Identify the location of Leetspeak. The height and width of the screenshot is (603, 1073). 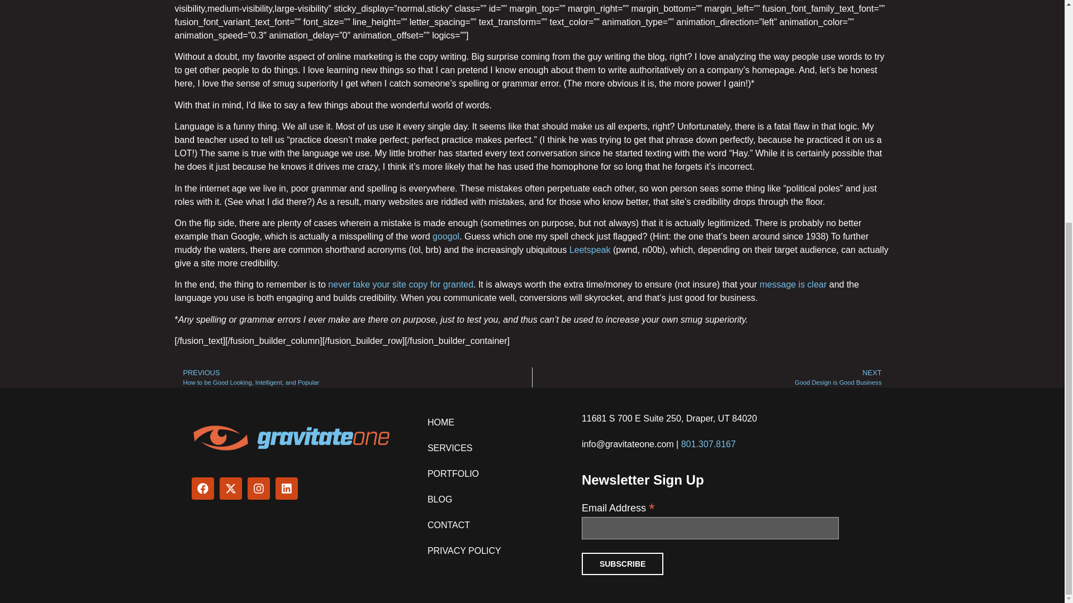
(292, 438).